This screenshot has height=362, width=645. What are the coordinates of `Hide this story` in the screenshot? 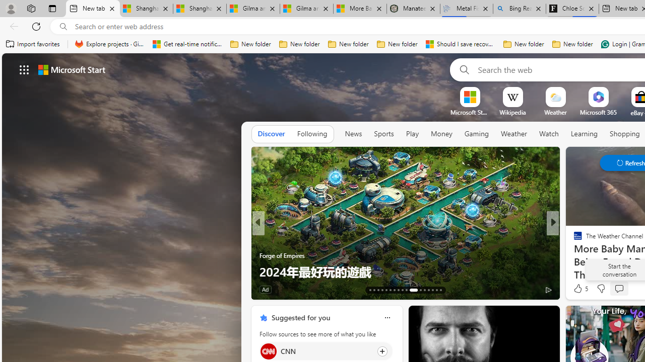 It's located at (529, 318).